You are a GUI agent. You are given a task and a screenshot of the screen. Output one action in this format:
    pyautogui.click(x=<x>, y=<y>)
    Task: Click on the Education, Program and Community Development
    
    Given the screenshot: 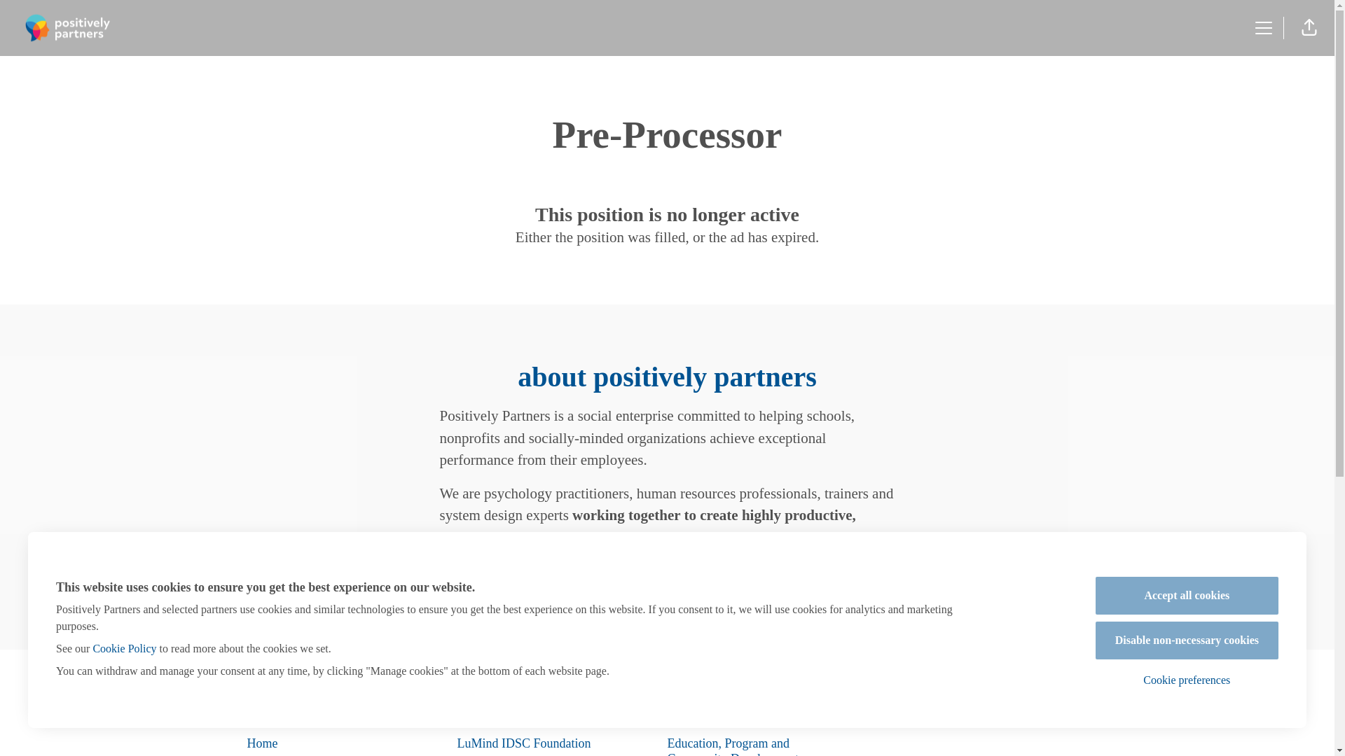 What is the action you would take?
    pyautogui.click(x=732, y=745)
    